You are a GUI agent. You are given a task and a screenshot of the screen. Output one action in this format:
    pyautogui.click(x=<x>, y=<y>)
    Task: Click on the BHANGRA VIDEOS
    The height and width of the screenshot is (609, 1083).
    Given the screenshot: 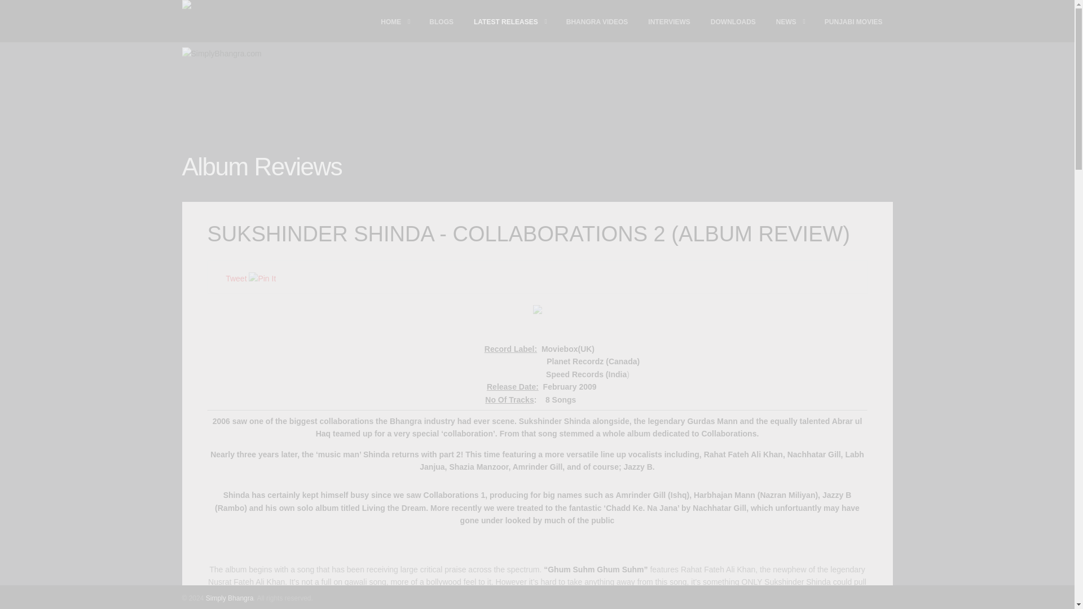 What is the action you would take?
    pyautogui.click(x=597, y=21)
    